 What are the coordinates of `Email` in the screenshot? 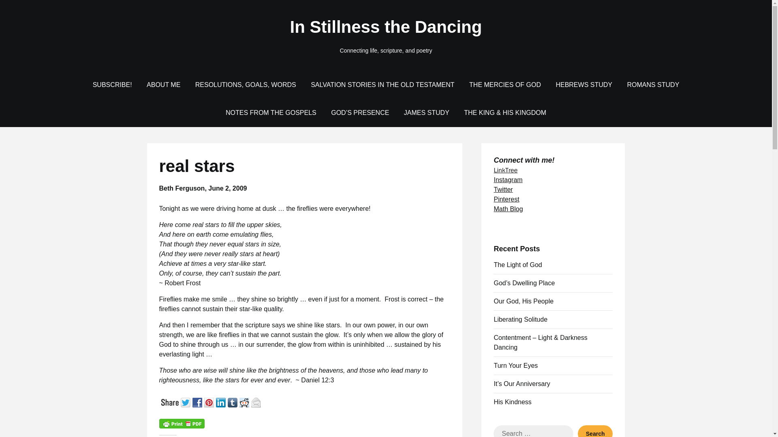 It's located at (257, 401).